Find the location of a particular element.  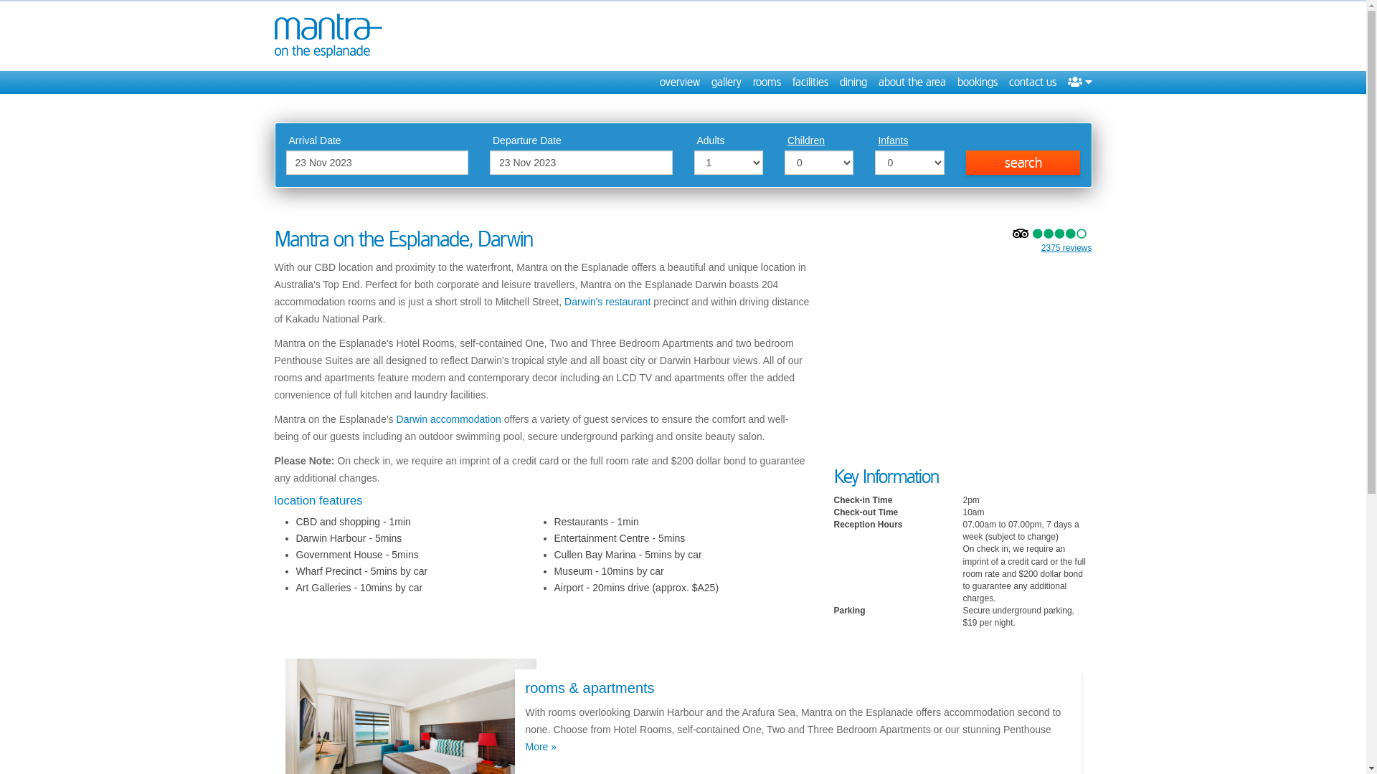

2375 reviews is located at coordinates (1067, 248).